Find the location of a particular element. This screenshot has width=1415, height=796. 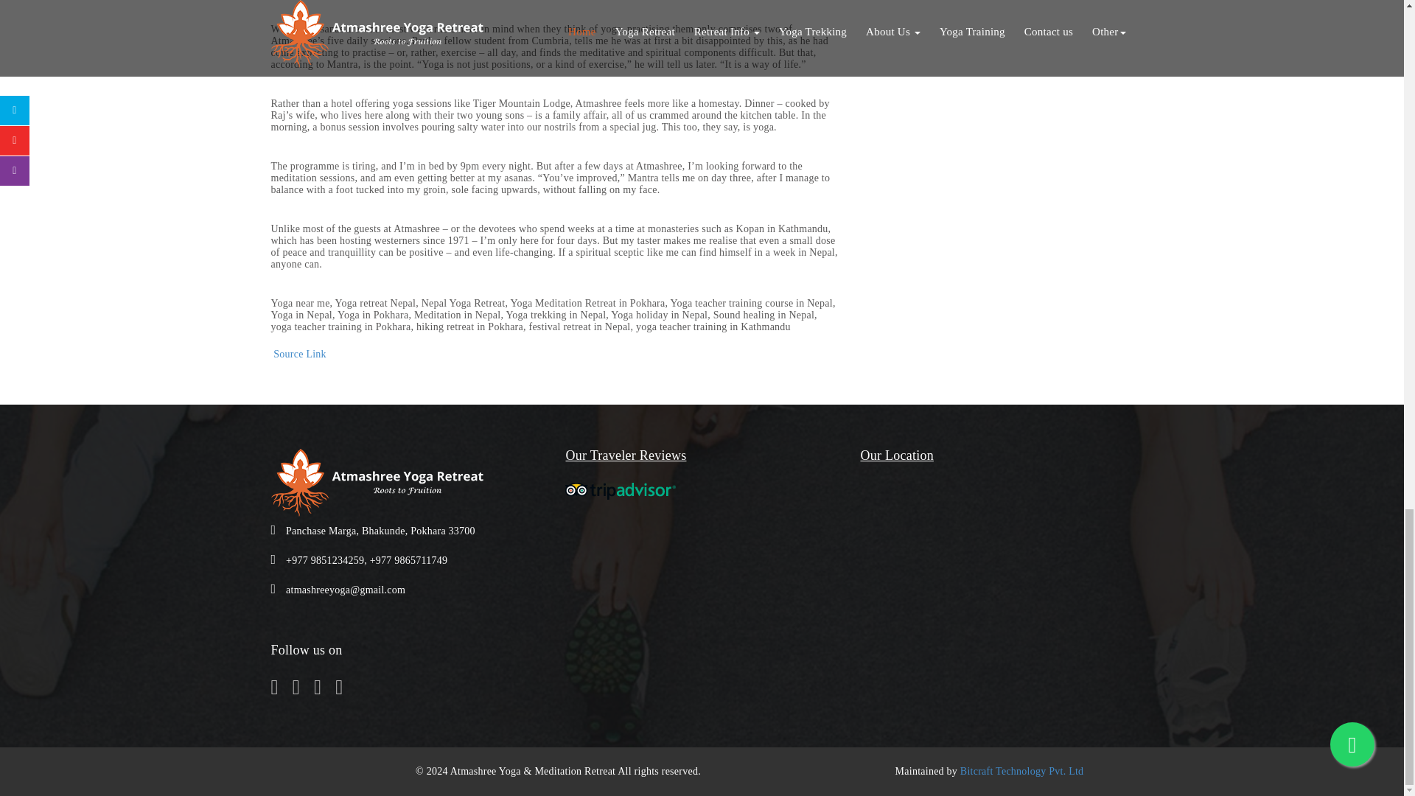

Source Link is located at coordinates (299, 354).